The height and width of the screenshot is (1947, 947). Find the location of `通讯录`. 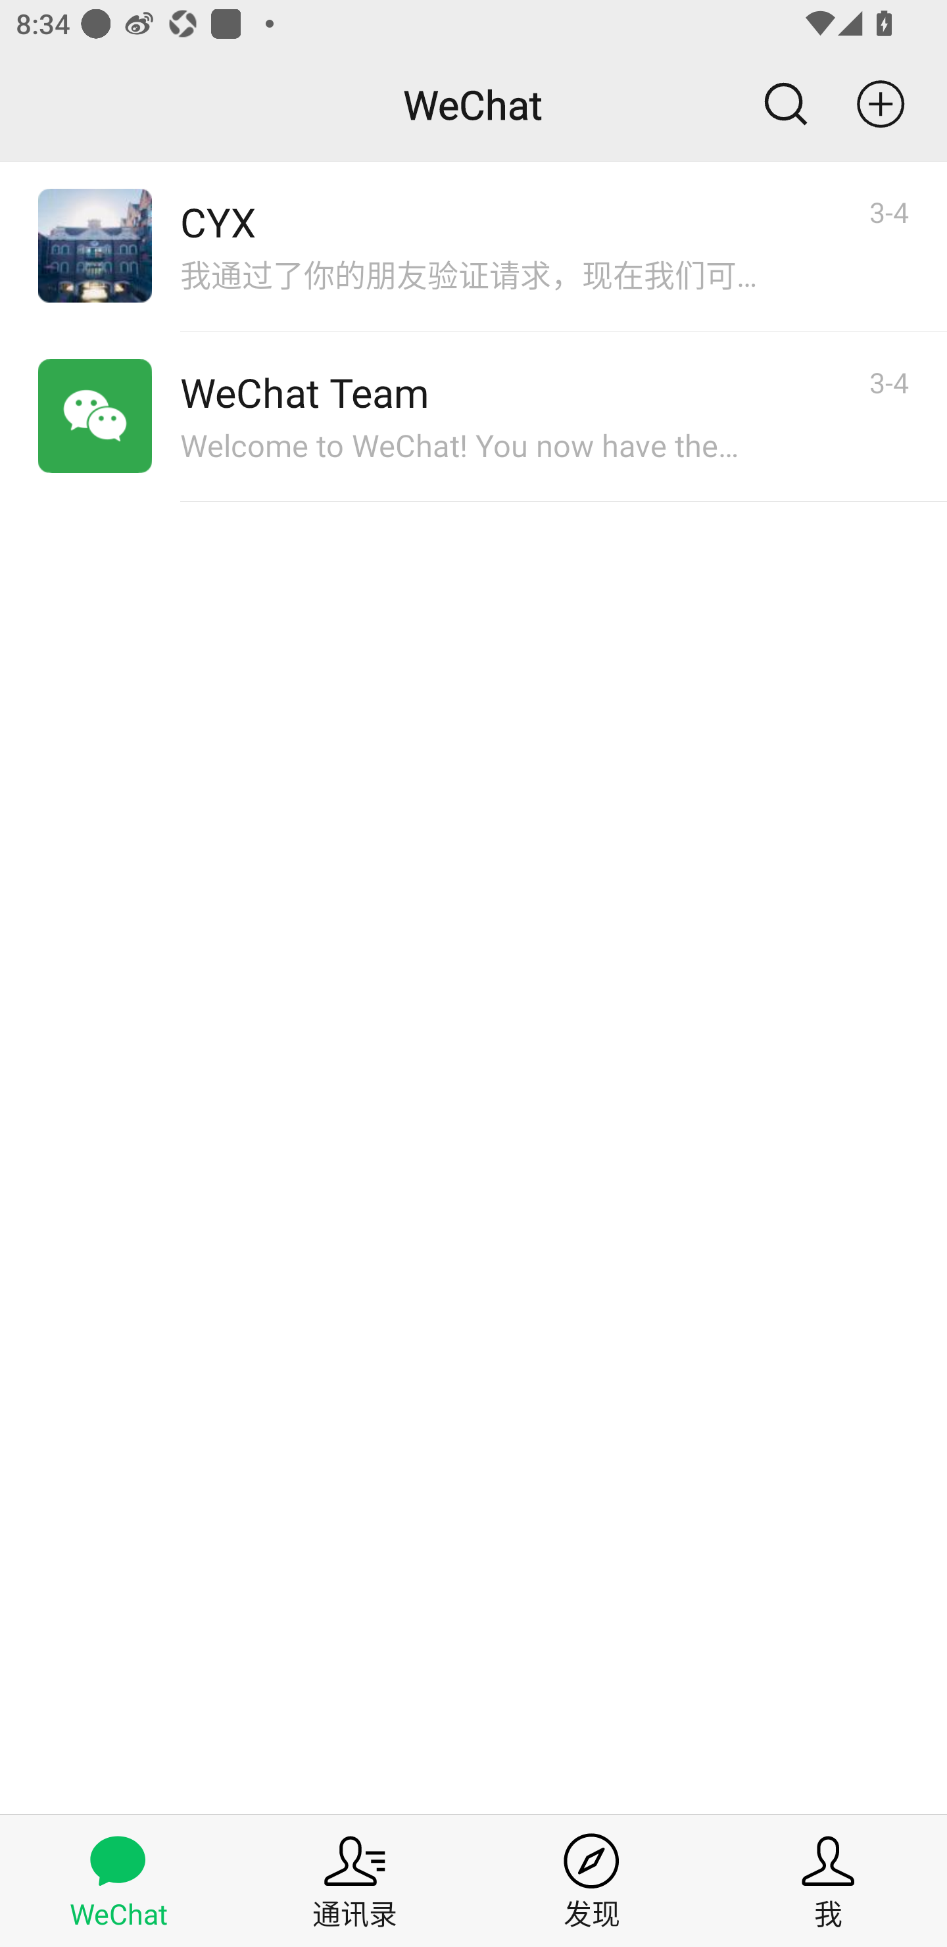

通讯录 is located at coordinates (355, 1881).